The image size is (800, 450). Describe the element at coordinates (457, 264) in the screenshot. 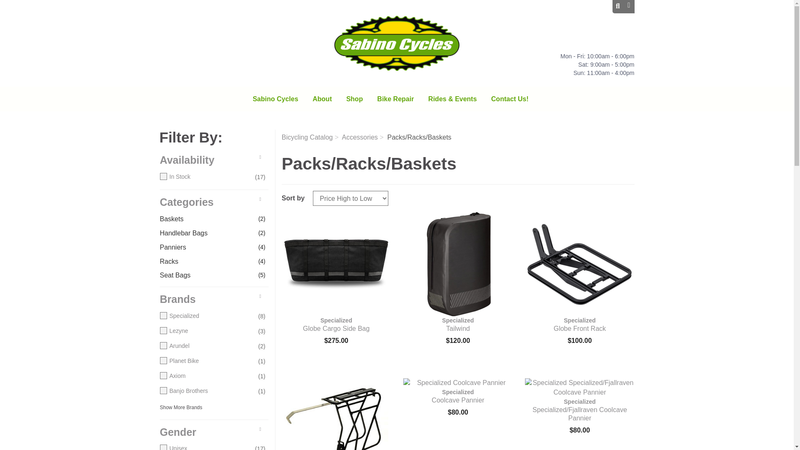

I see `Specialized Tailwind` at that location.